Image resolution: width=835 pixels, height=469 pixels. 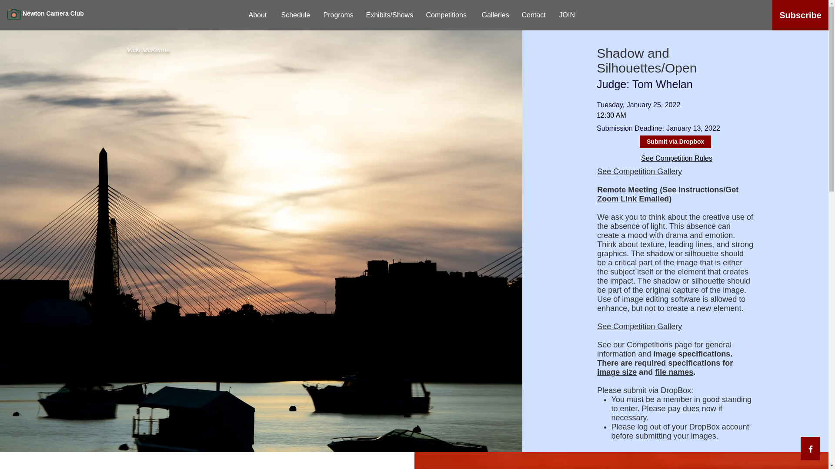 What do you see at coordinates (566, 15) in the screenshot?
I see `JOIN` at bounding box center [566, 15].